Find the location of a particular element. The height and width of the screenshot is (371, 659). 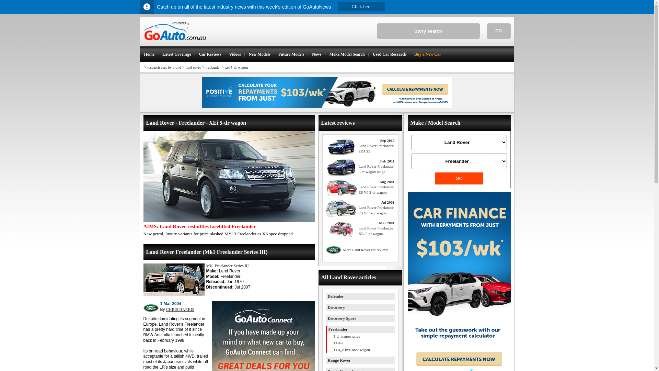

Nodifi Leaderboard ad  is located at coordinates (327, 106).